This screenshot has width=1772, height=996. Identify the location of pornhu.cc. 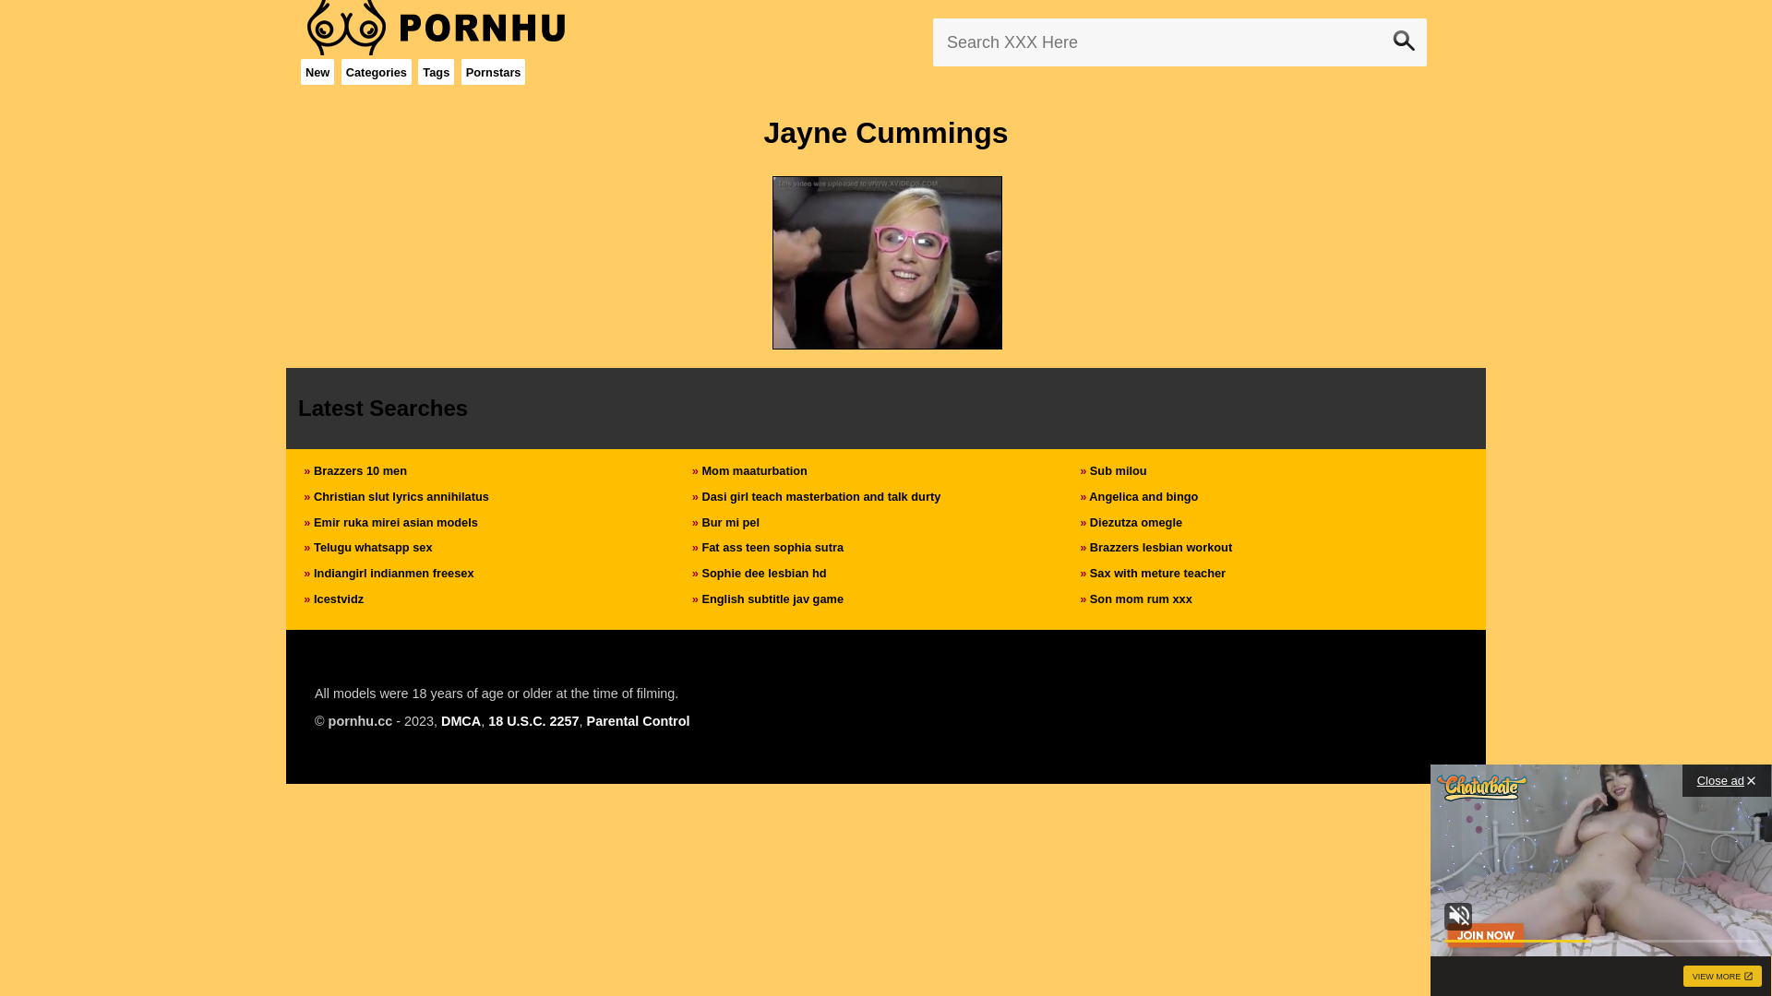
(361, 721).